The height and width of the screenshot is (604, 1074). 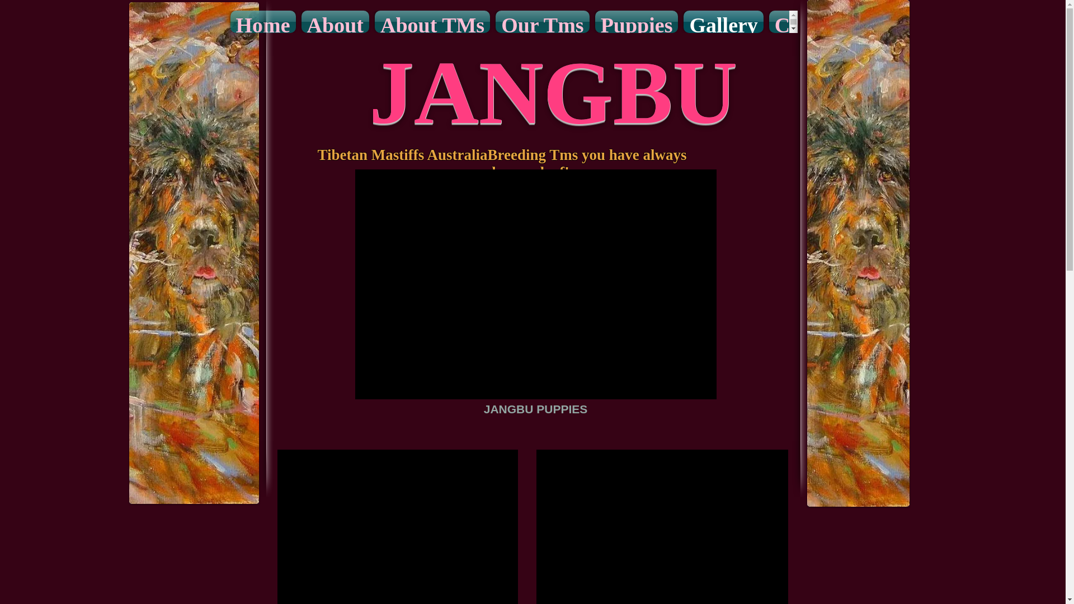 What do you see at coordinates (637, 22) in the screenshot?
I see `Puppies` at bounding box center [637, 22].